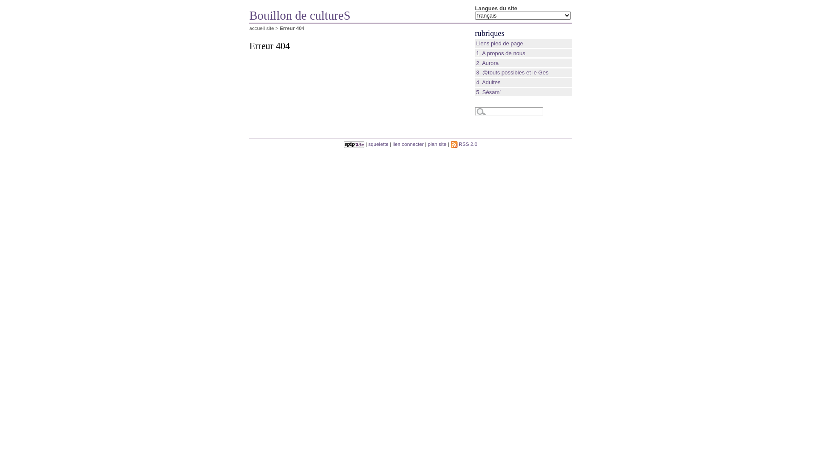  I want to click on 2. Aurora, so click(487, 63).